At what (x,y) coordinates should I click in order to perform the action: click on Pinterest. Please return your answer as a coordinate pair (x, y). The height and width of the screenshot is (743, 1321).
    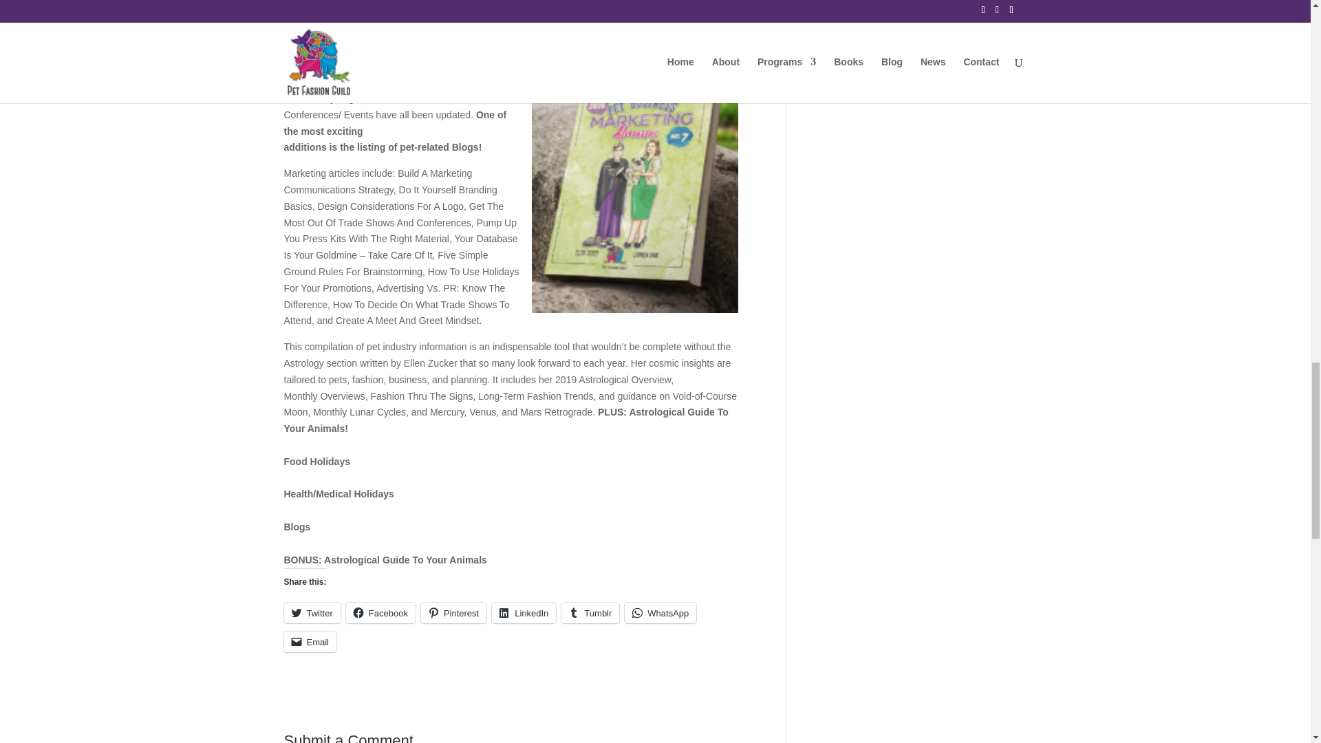
    Looking at the image, I should click on (453, 612).